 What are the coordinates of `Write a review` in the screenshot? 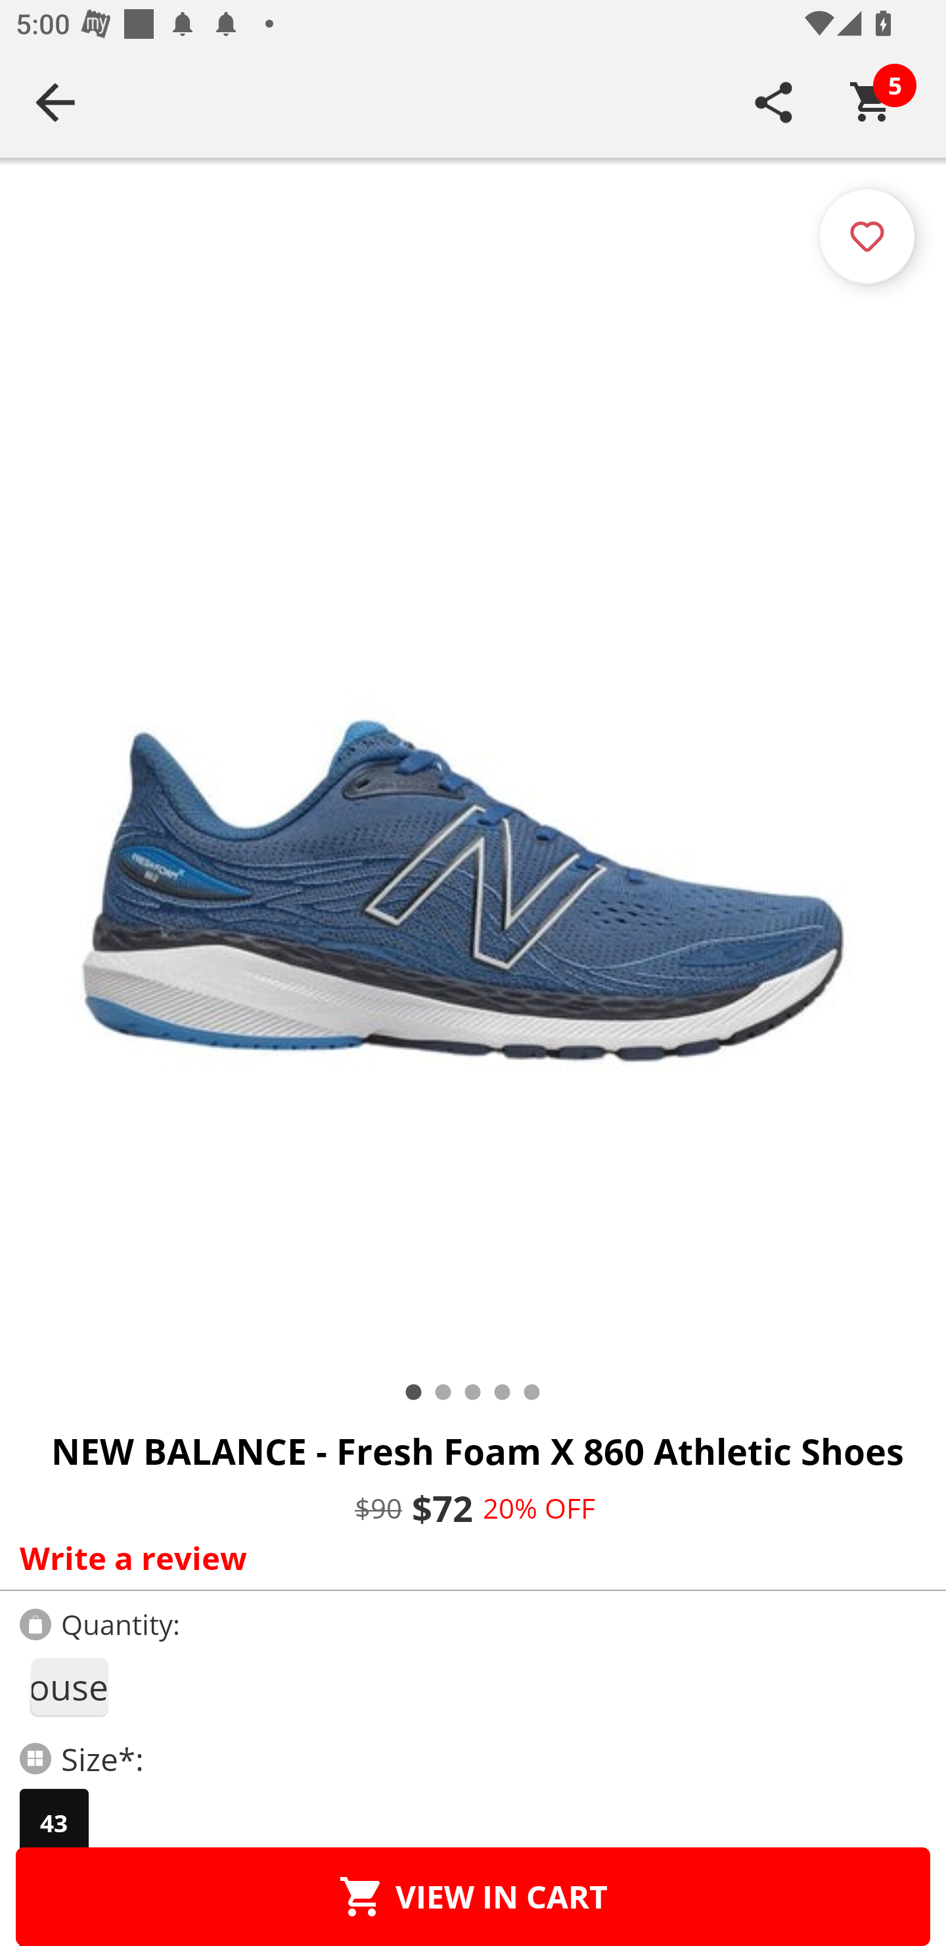 It's located at (468, 1557).